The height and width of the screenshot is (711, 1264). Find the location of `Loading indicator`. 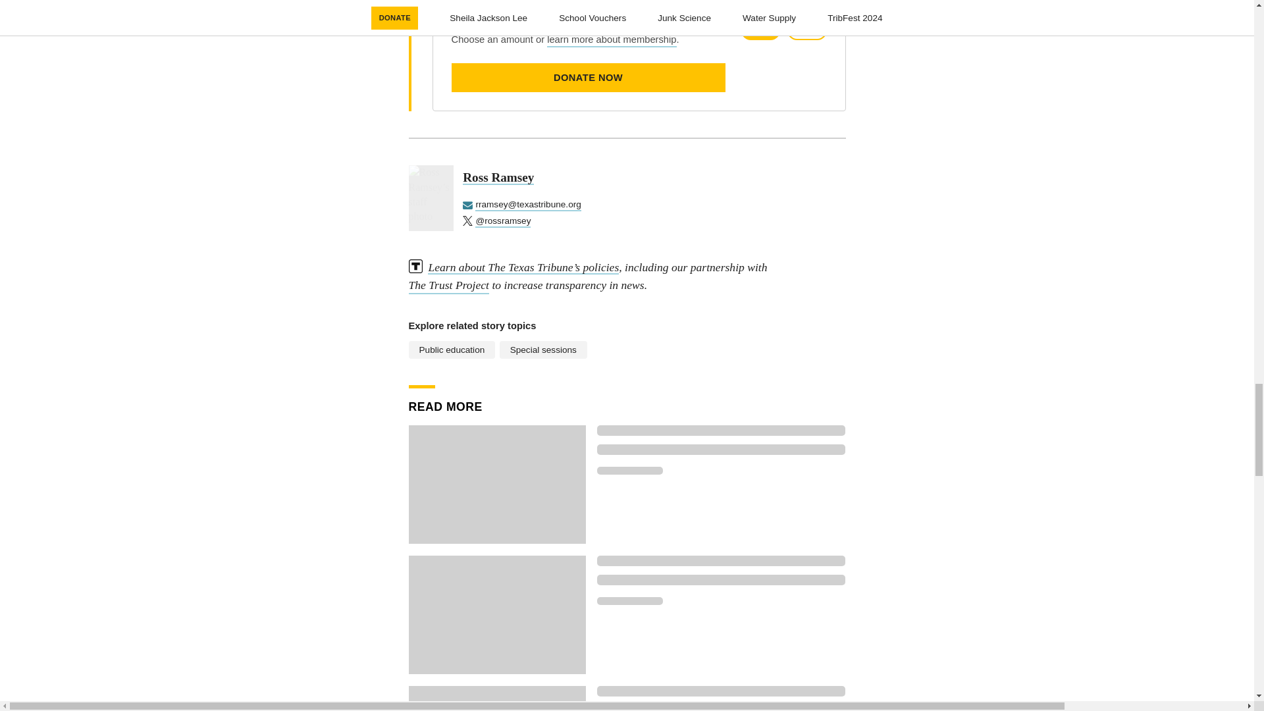

Loading indicator is located at coordinates (721, 450).